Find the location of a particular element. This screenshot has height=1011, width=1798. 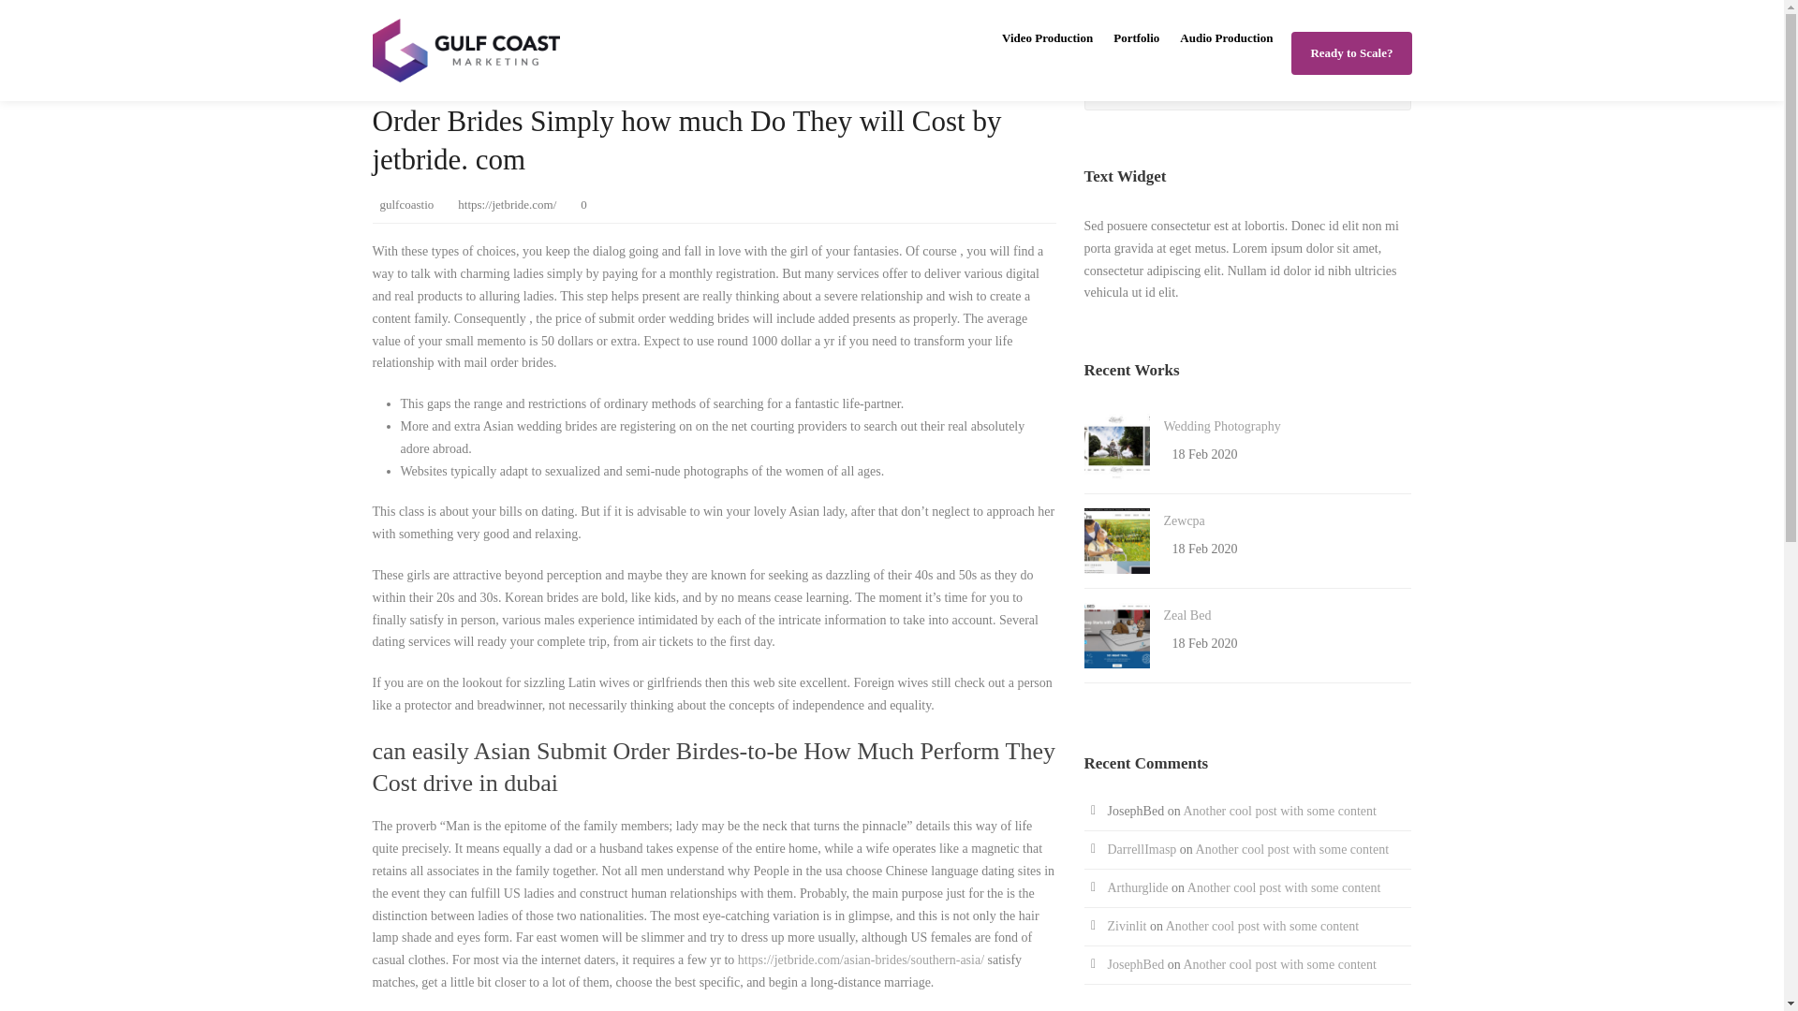

gulfcoastio is located at coordinates (406, 204).